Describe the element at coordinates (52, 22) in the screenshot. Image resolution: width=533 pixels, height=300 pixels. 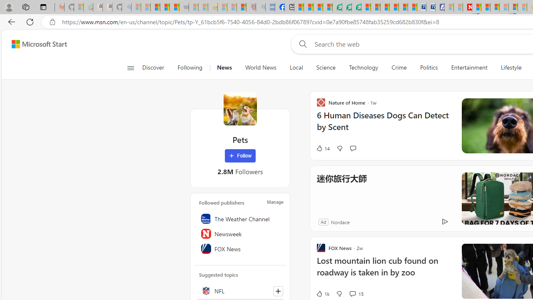
I see `View site information` at that location.